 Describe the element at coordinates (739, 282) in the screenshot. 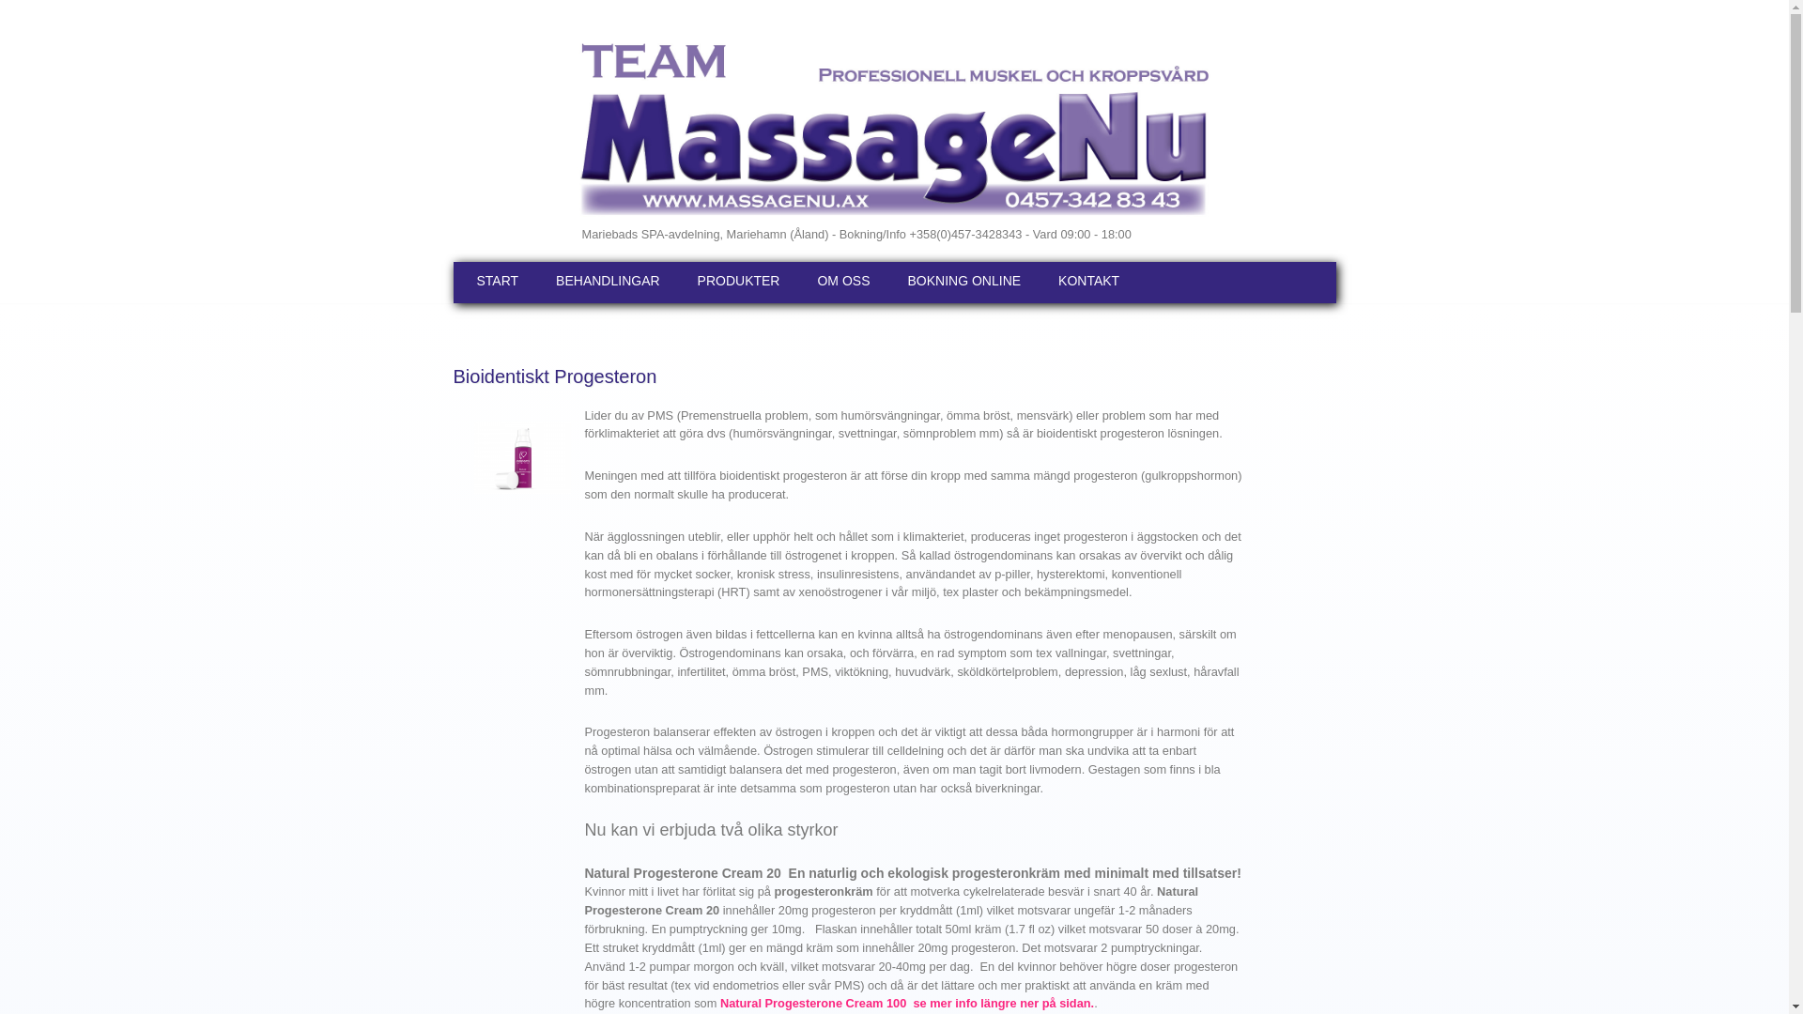

I see `PRODUKTER` at that location.